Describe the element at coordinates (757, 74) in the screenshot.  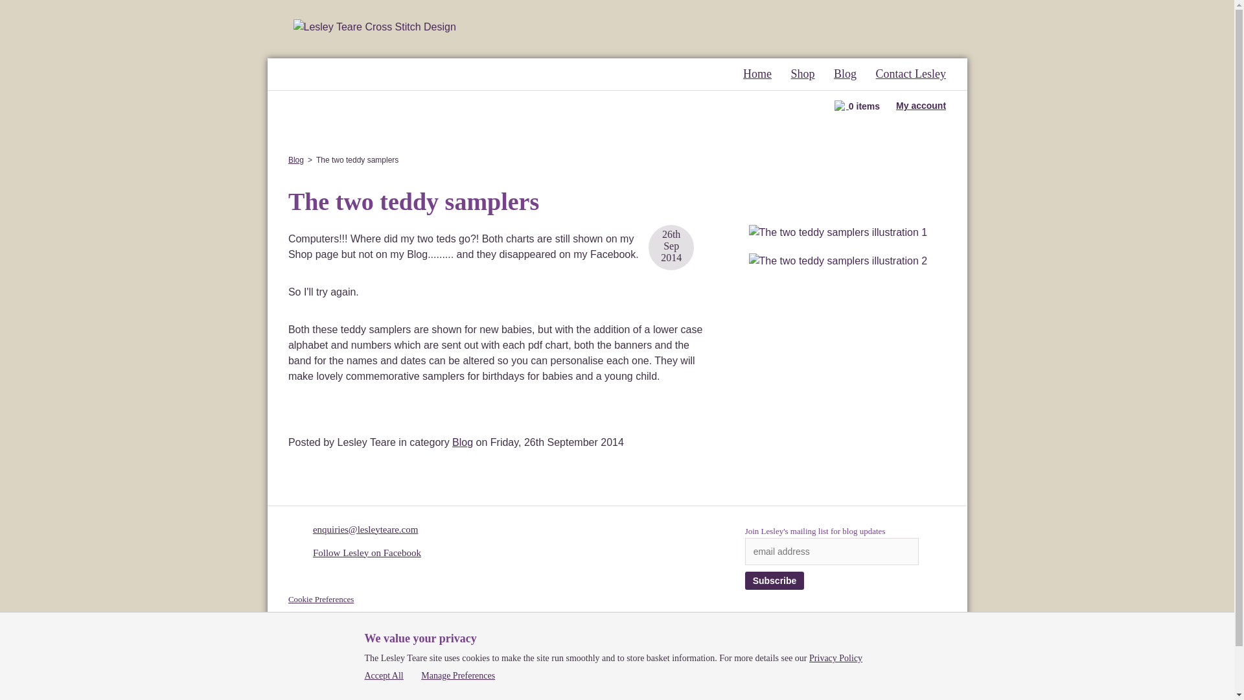
I see `Home` at that location.